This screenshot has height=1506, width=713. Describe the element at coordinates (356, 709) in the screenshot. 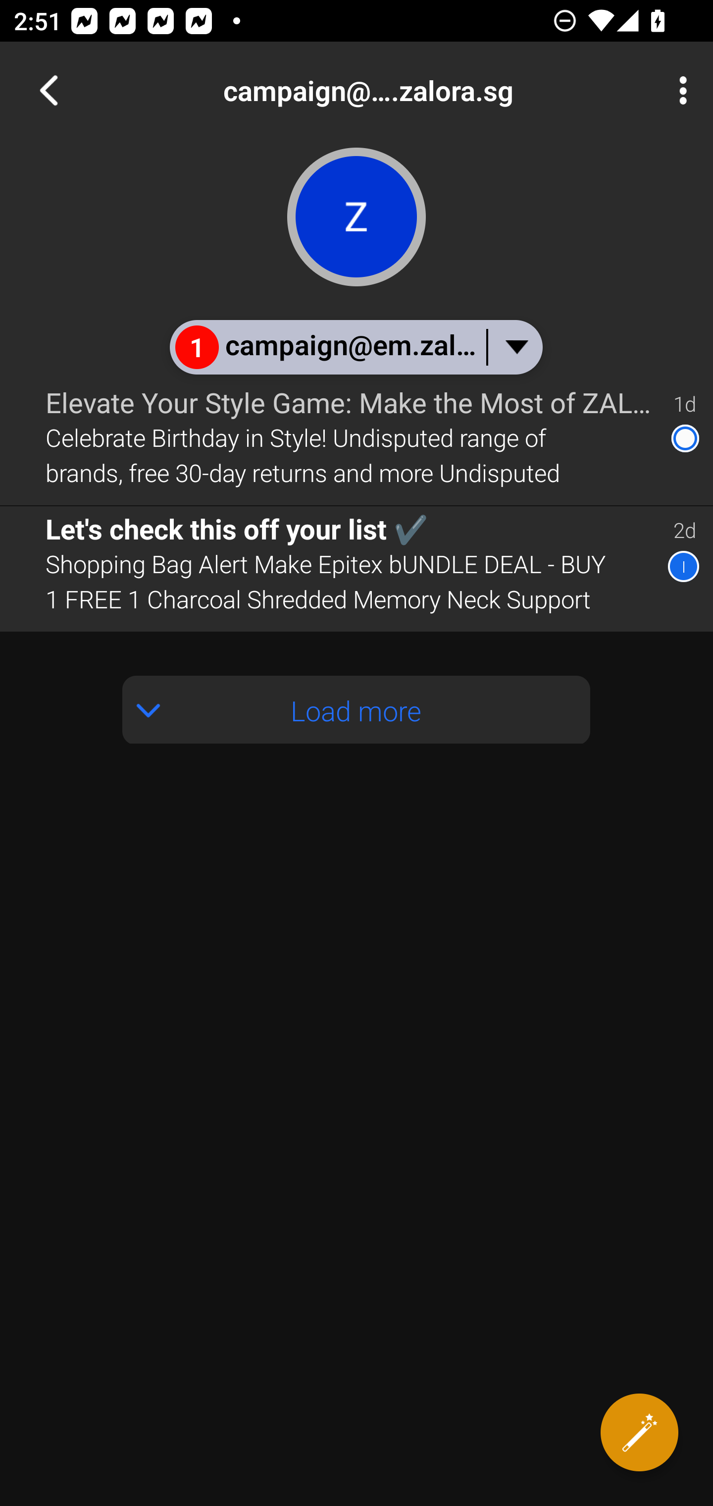

I see `Load more` at that location.